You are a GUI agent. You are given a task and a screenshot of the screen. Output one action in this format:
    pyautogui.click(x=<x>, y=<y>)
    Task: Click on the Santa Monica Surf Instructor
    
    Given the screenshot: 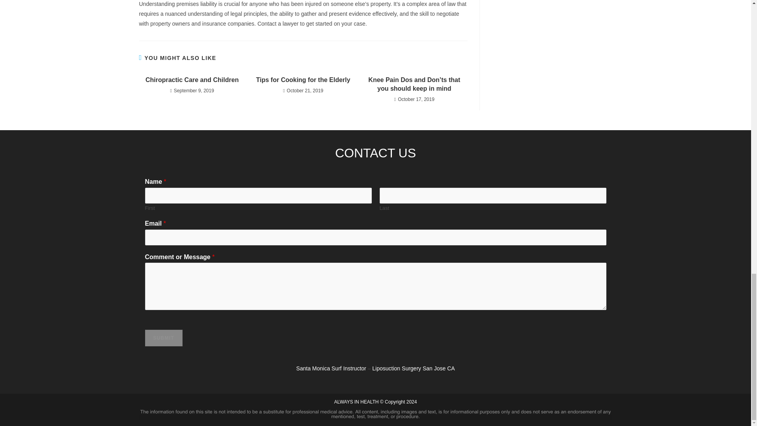 What is the action you would take?
    pyautogui.click(x=330, y=368)
    